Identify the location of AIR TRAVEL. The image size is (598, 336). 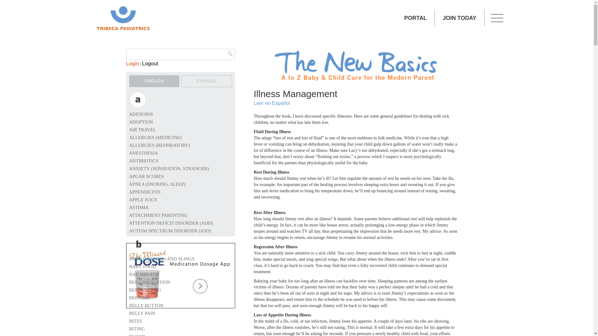
(143, 130).